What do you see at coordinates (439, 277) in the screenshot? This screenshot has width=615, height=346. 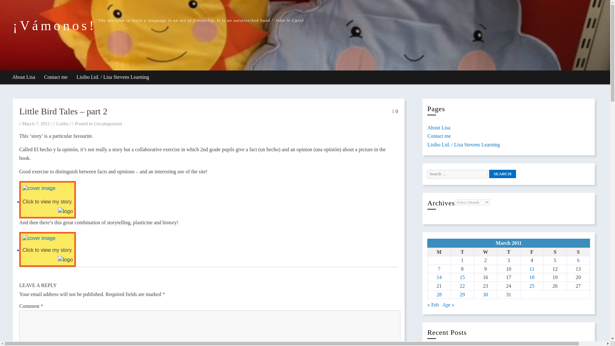 I see `14` at bounding box center [439, 277].